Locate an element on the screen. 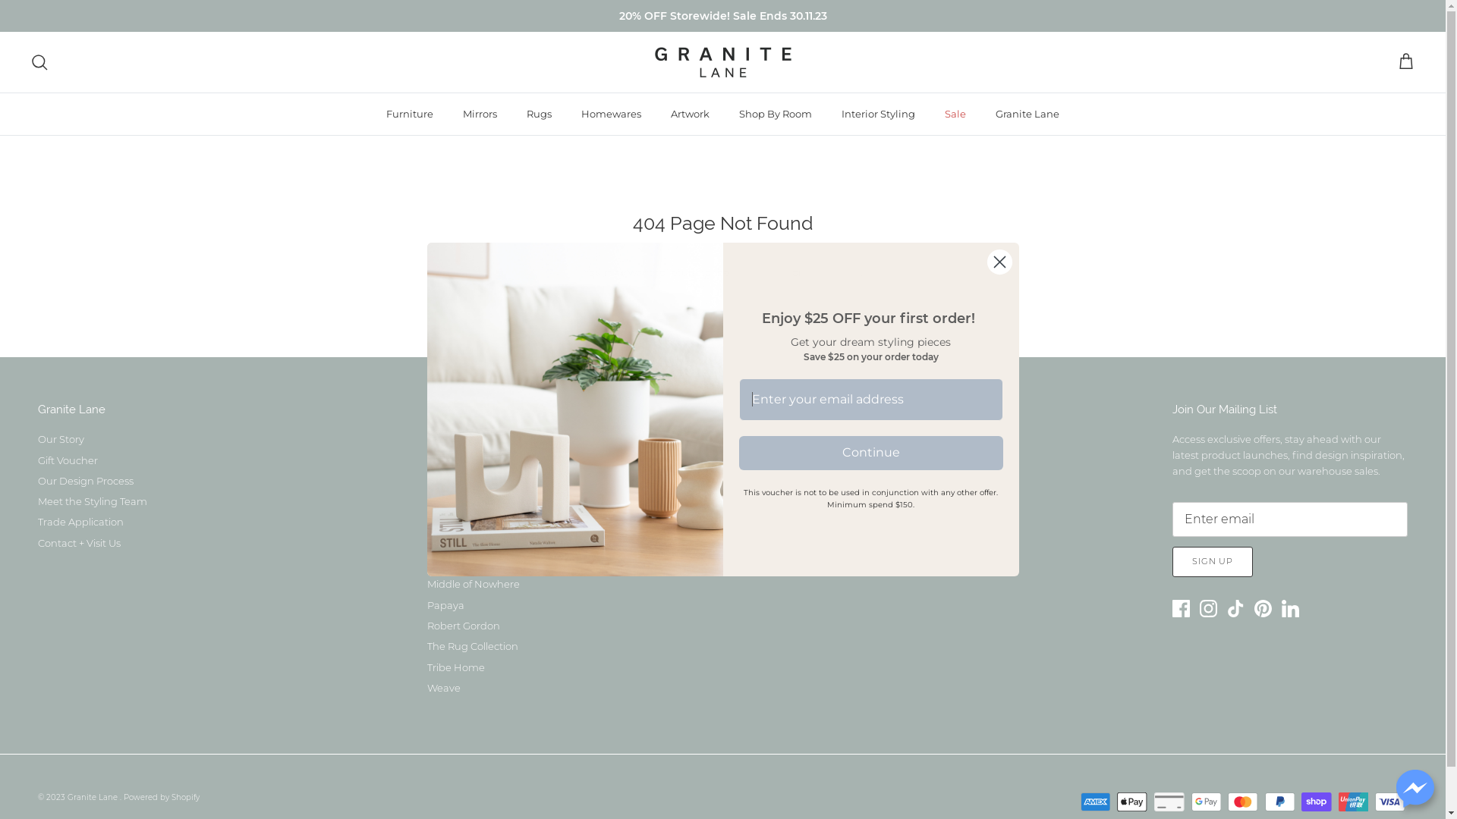 Image resolution: width=1457 pixels, height=819 pixels. Black Friday T&Cs is located at coordinates (842, 563).